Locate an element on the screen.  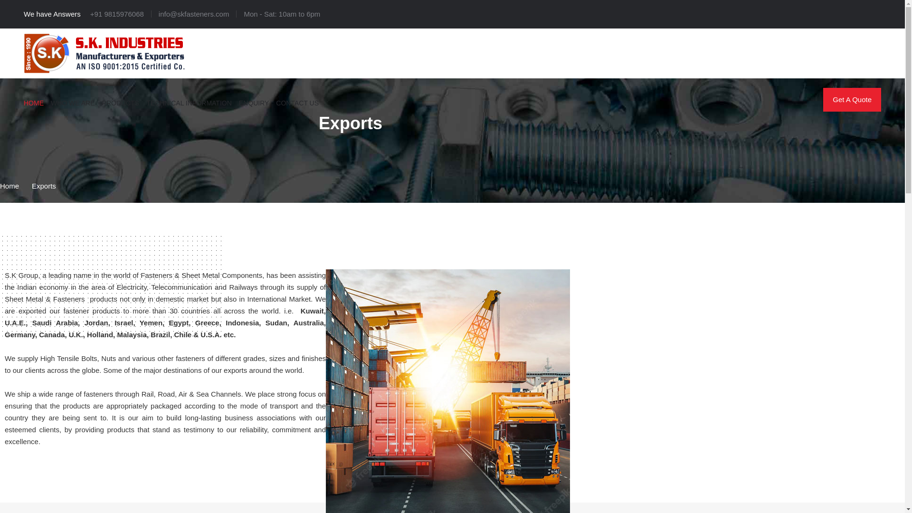
Exports is located at coordinates (44, 186).